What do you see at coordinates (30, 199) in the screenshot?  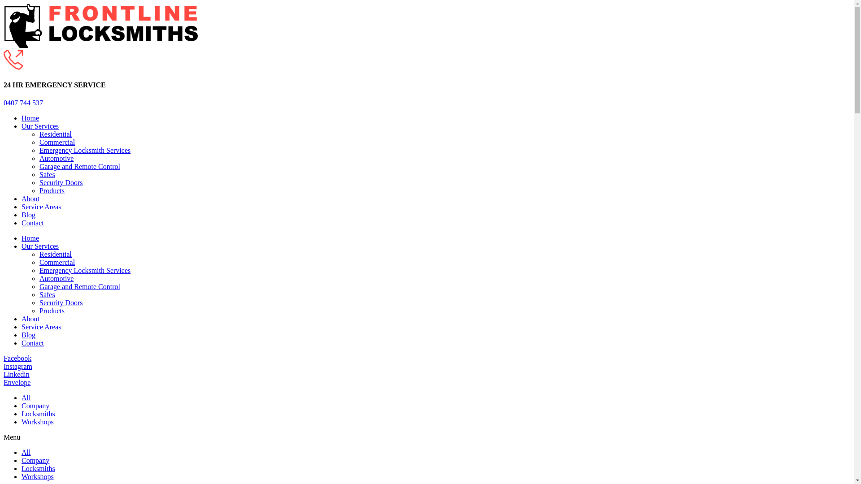 I see `About` at bounding box center [30, 199].